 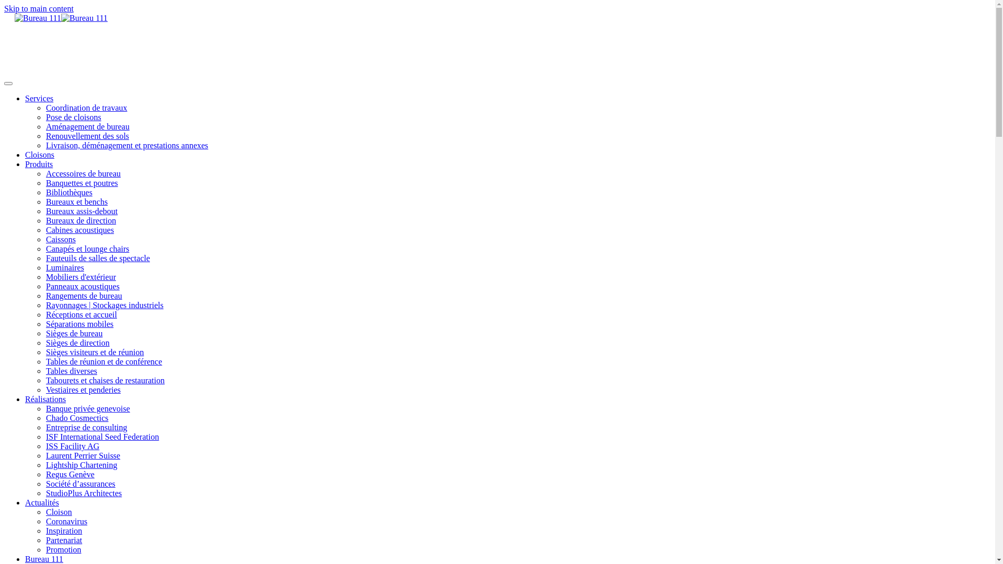 What do you see at coordinates (80, 230) in the screenshot?
I see `Cabines acoustiques` at bounding box center [80, 230].